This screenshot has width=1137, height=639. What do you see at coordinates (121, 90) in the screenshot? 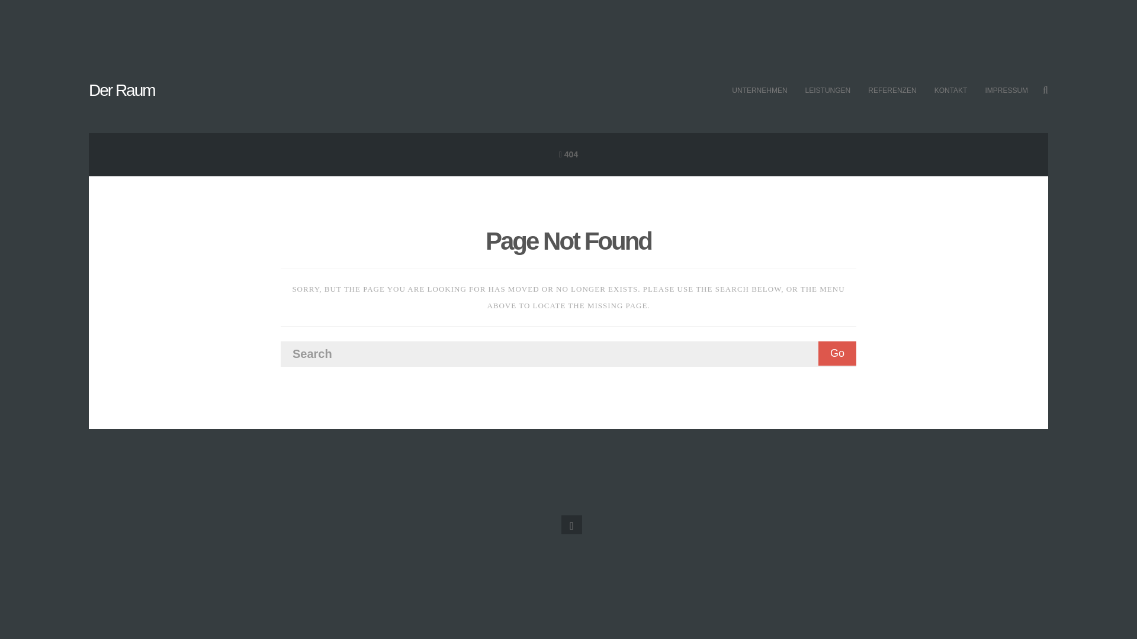
I see `Der Raum` at bounding box center [121, 90].